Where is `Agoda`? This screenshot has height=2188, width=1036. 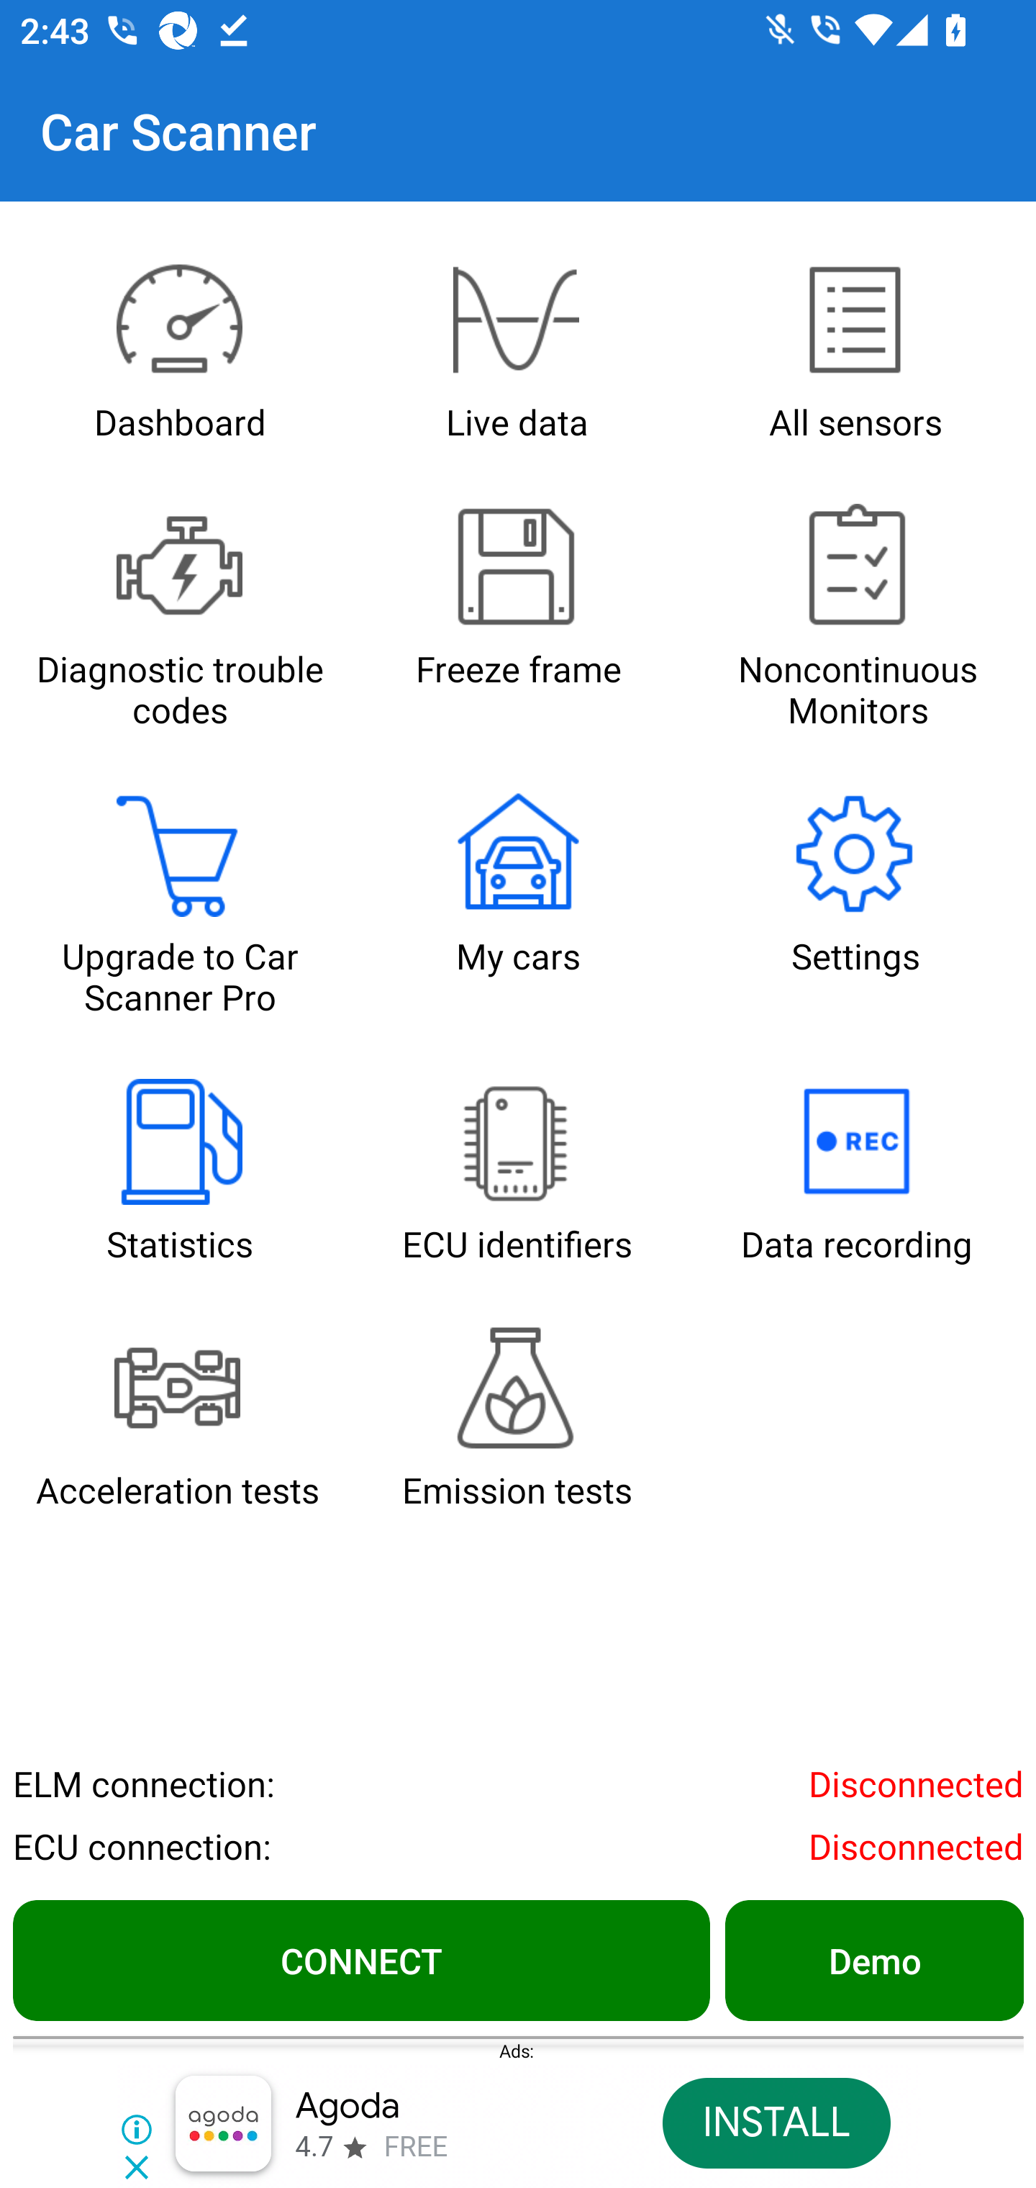
Agoda is located at coordinates (347, 2107).